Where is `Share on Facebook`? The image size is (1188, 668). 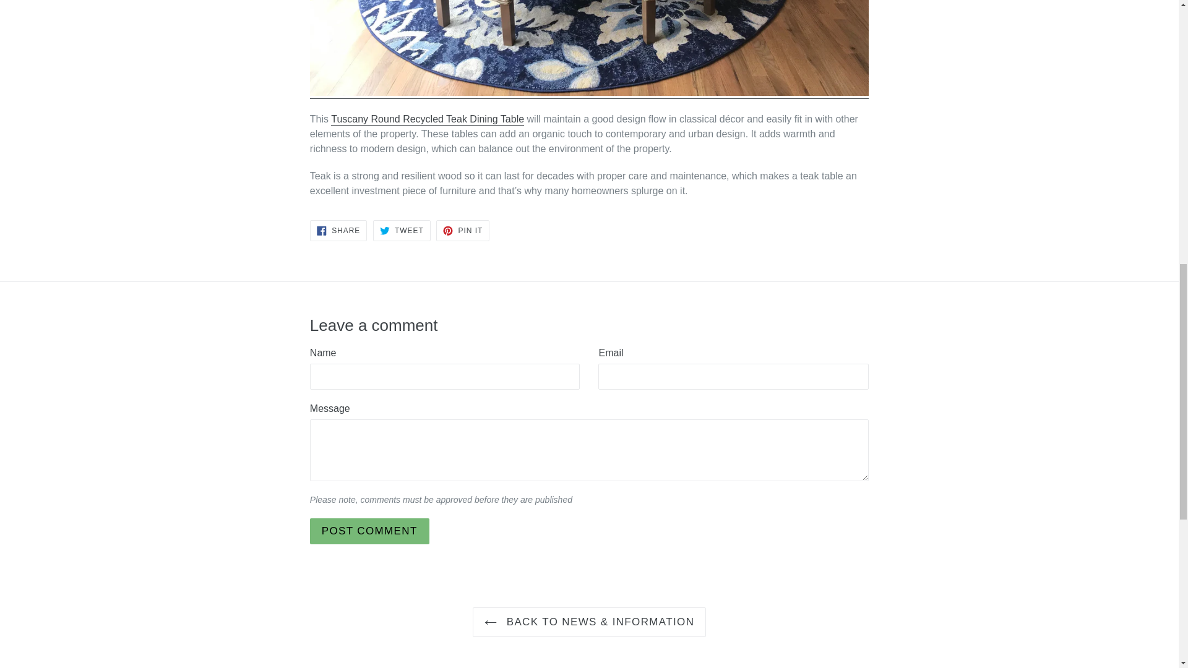 Share on Facebook is located at coordinates (338, 230).